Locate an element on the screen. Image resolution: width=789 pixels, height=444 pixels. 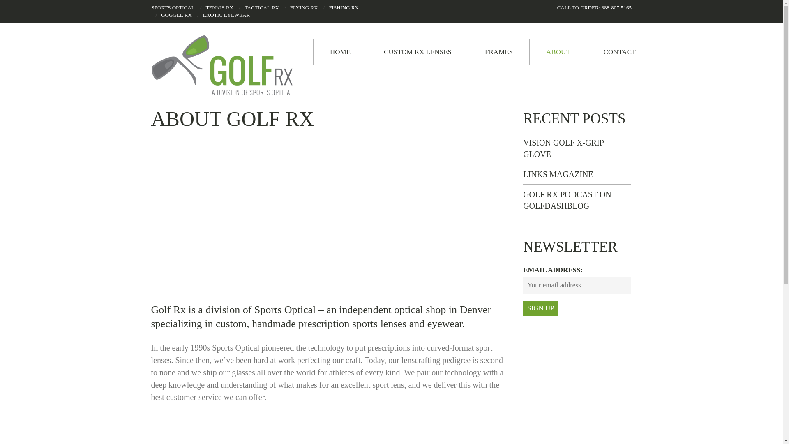
Golf RX is located at coordinates (225, 65).